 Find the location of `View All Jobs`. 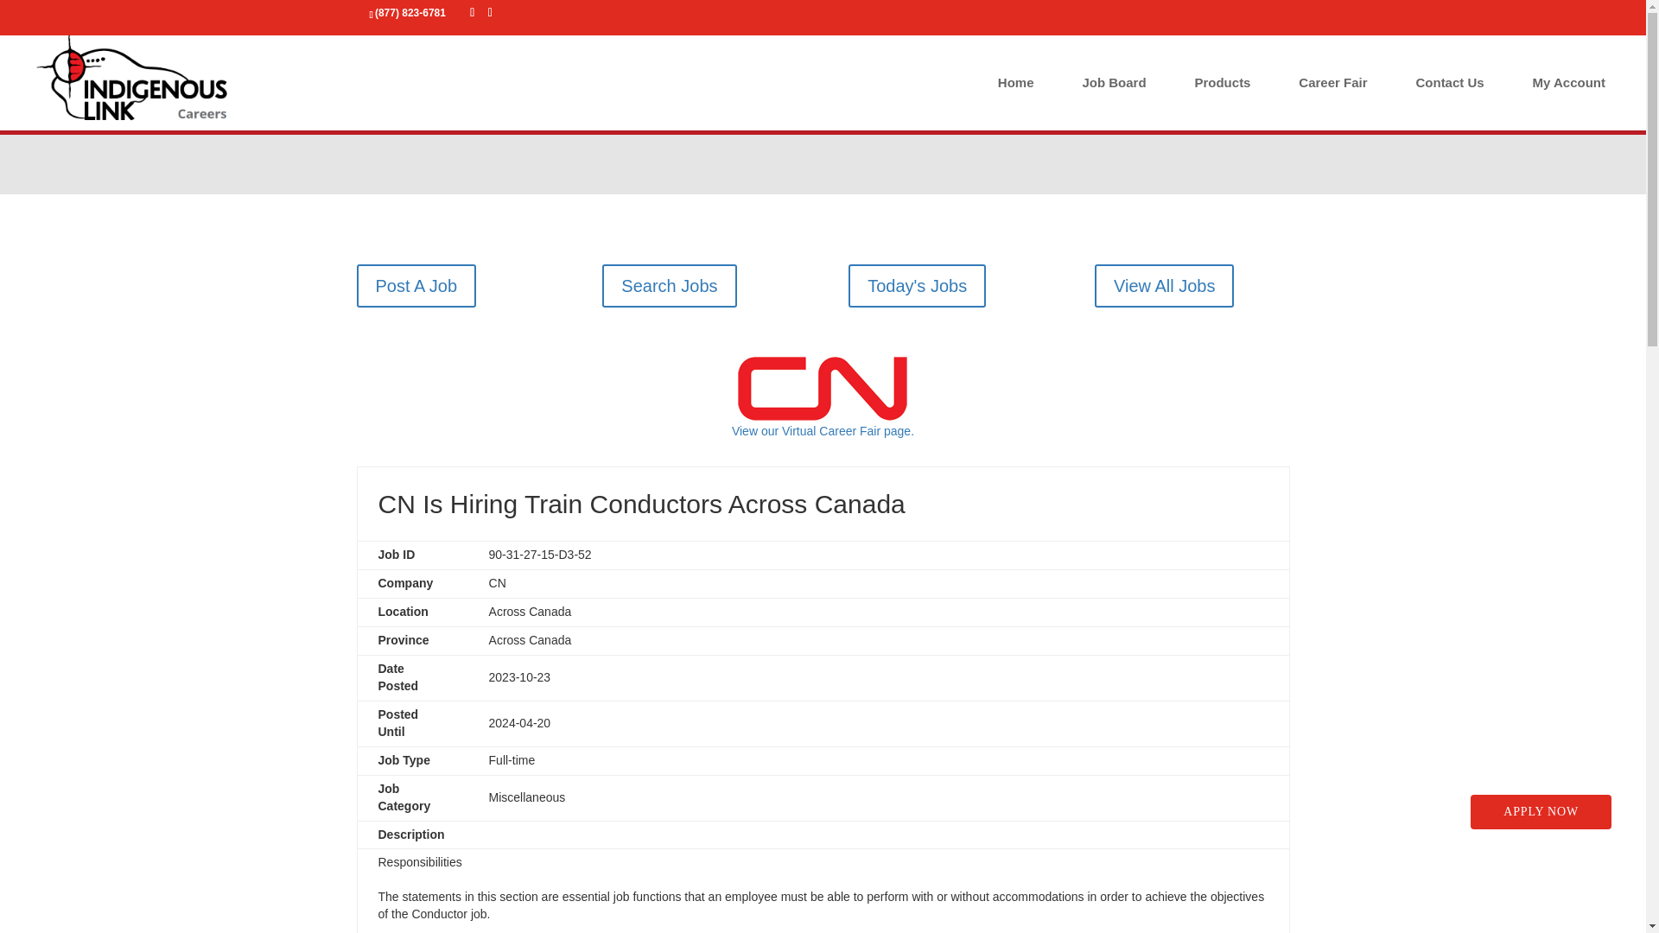

View All Jobs is located at coordinates (1165, 285).